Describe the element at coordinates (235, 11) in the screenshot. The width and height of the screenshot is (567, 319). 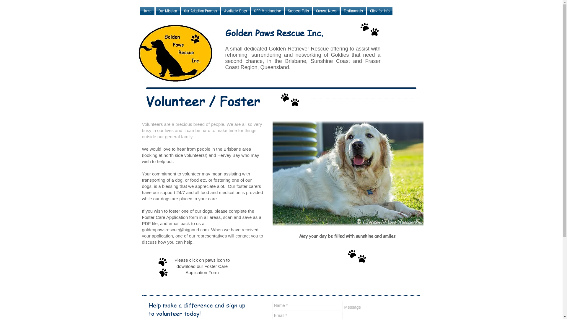
I see `Available Dogs` at that location.